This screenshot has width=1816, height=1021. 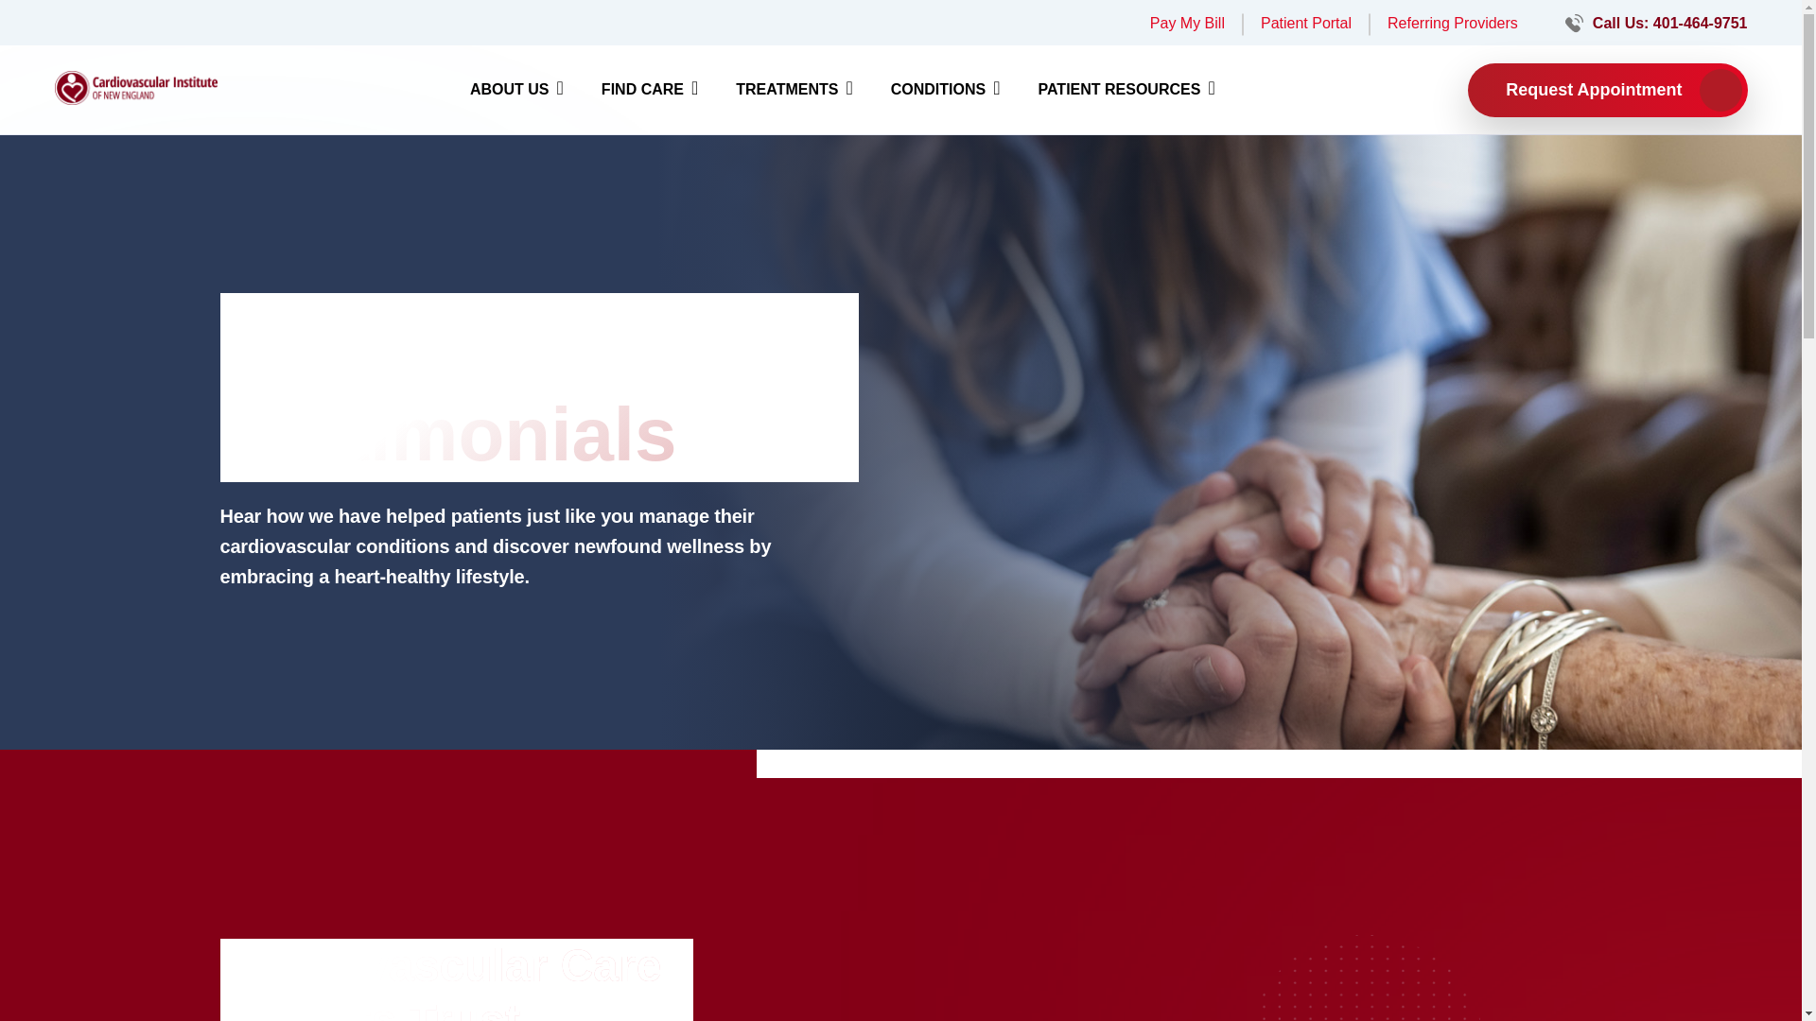 What do you see at coordinates (649, 89) in the screenshot?
I see `FIND CARE` at bounding box center [649, 89].